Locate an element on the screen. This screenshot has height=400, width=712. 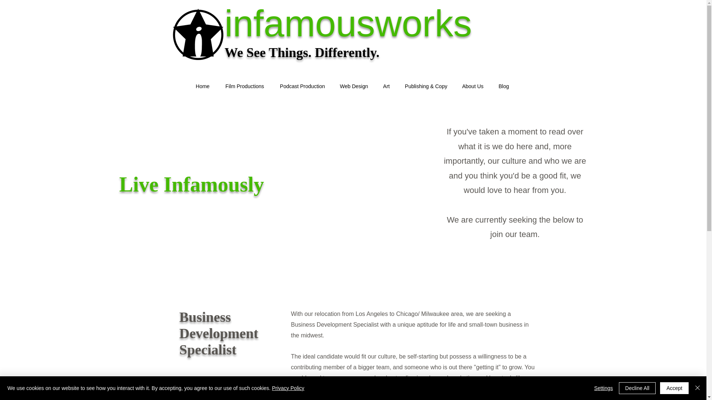
Decline All is located at coordinates (637, 388).